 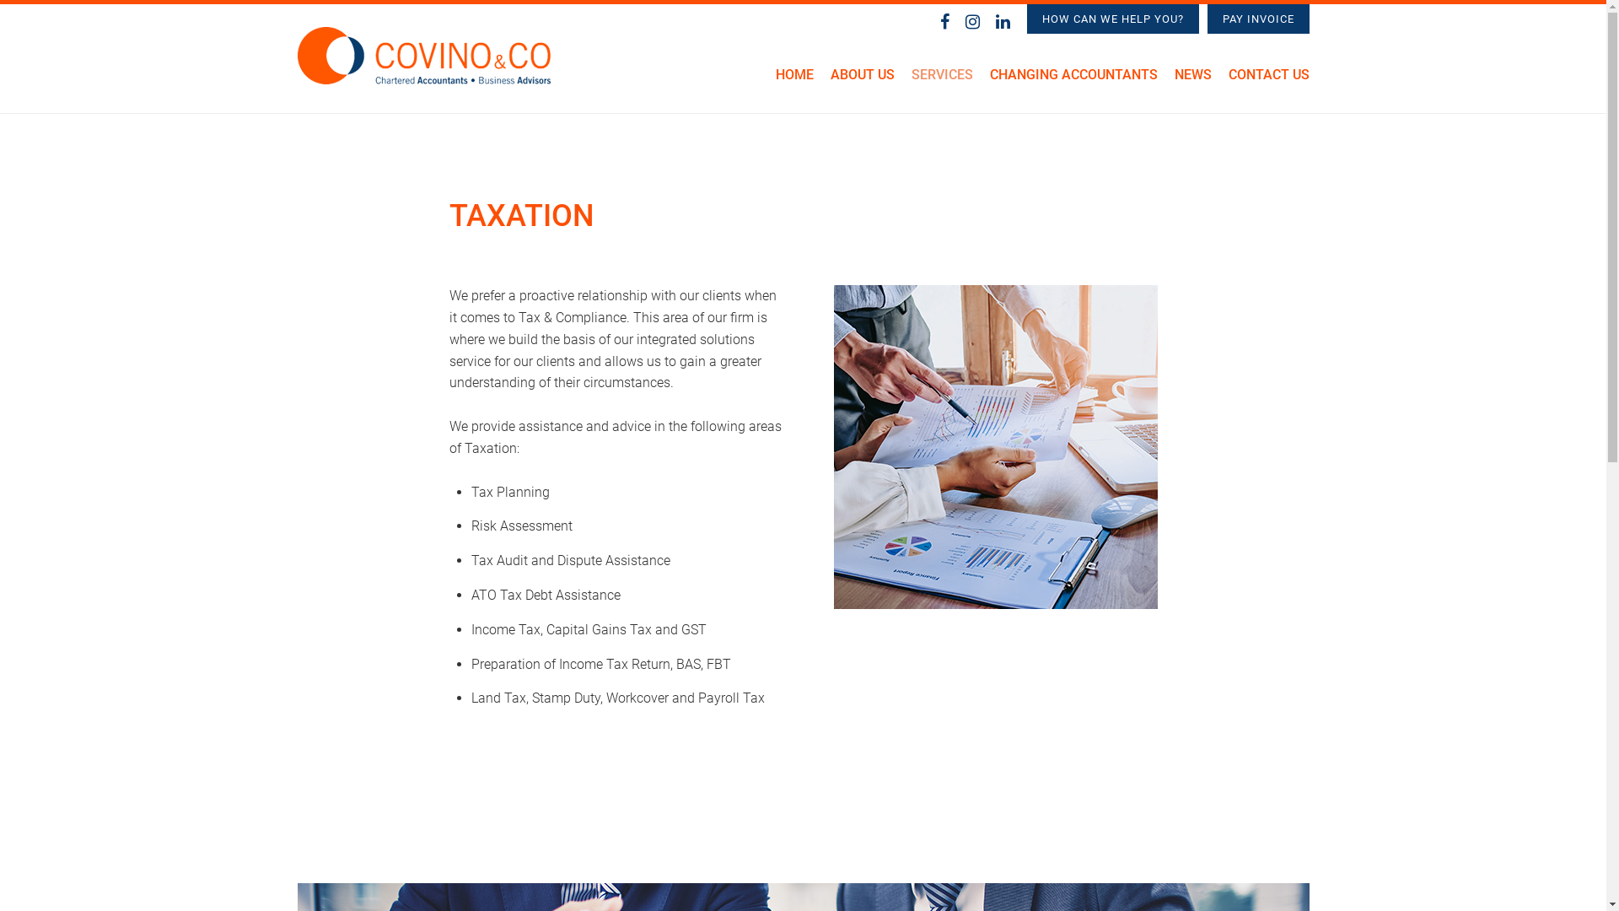 I want to click on CHANGING ACCOUNTANTS, so click(x=1074, y=81).